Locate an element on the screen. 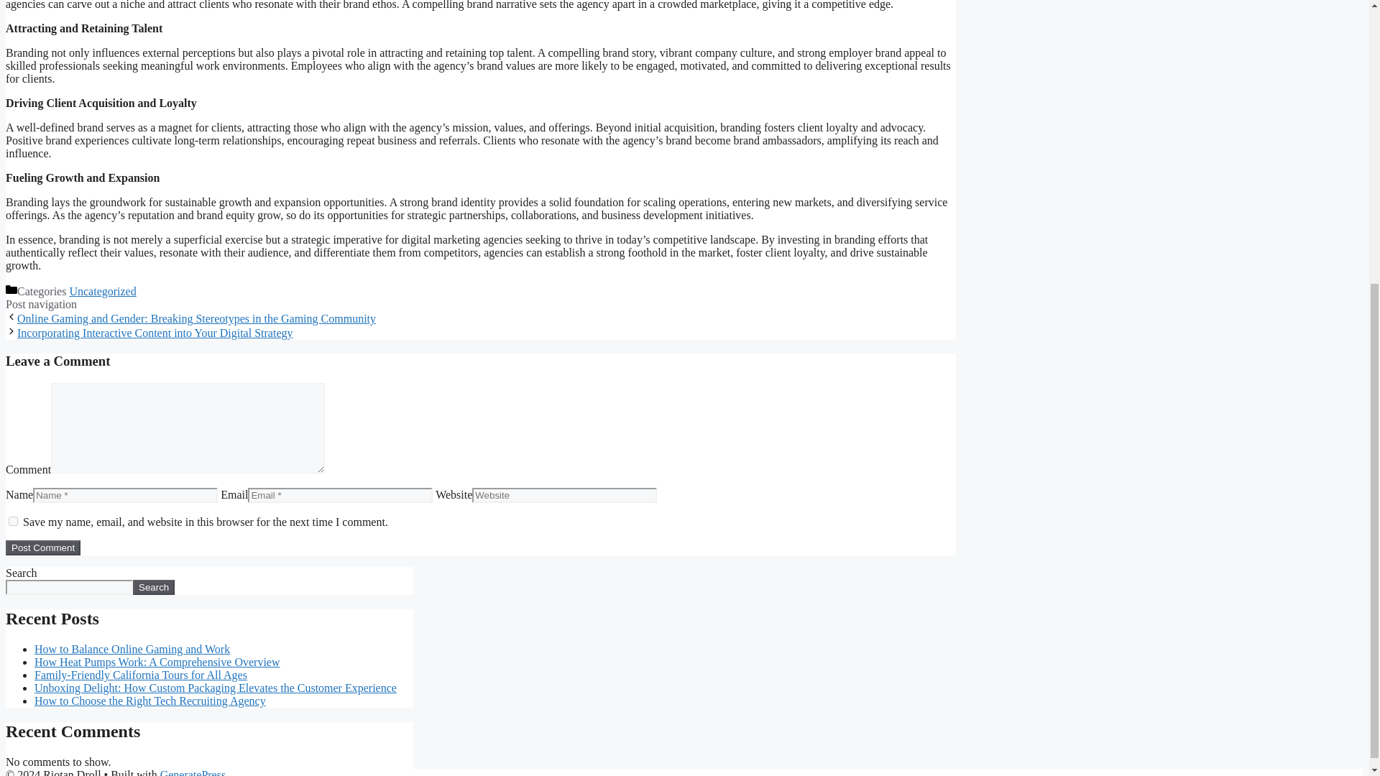  Incorporating Interactive Content into Your Digital Strategy is located at coordinates (155, 332).